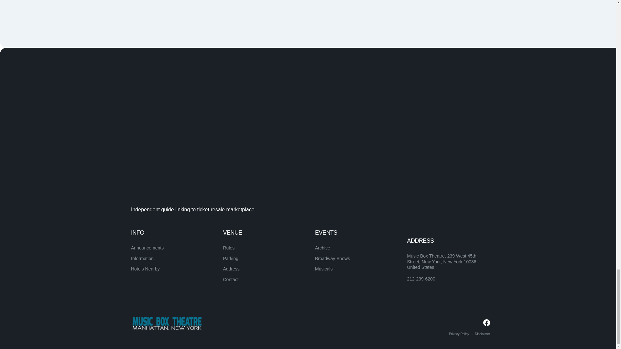 This screenshot has height=349, width=621. What do you see at coordinates (322, 248) in the screenshot?
I see `Archive` at bounding box center [322, 248].